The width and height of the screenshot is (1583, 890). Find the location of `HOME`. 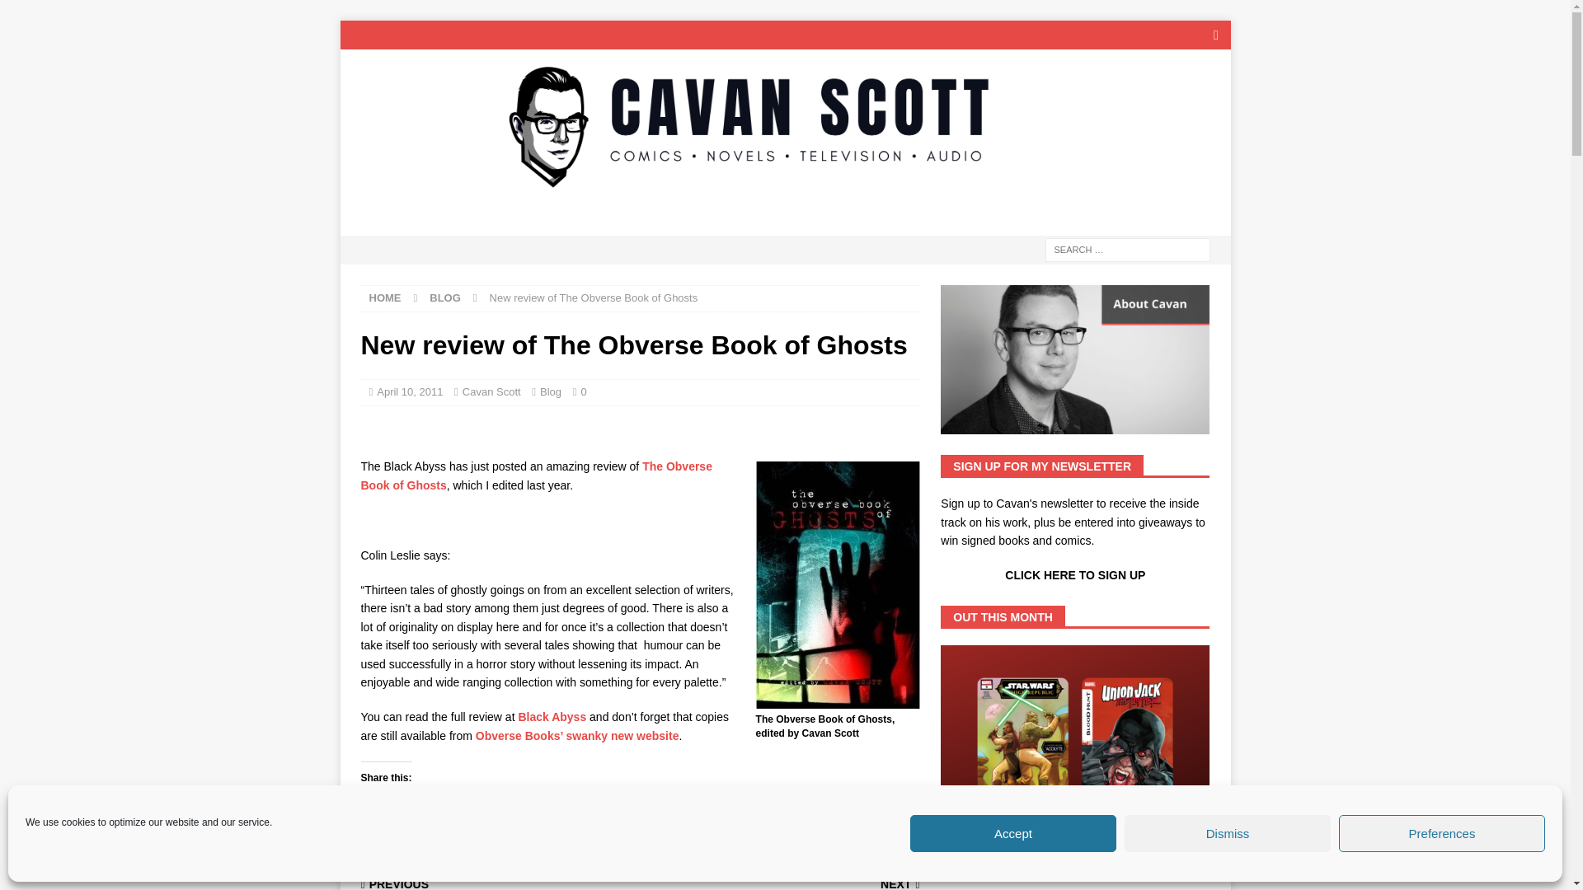

HOME is located at coordinates (385, 298).